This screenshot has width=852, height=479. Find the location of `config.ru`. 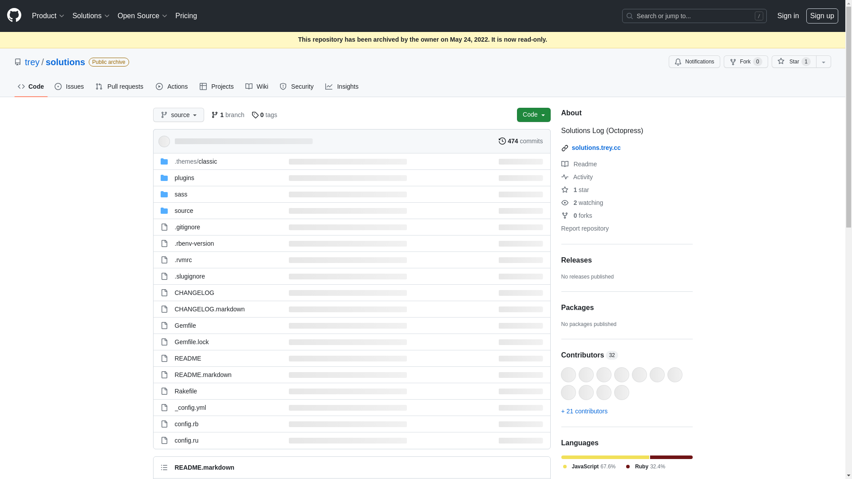

config.ru is located at coordinates (187, 440).